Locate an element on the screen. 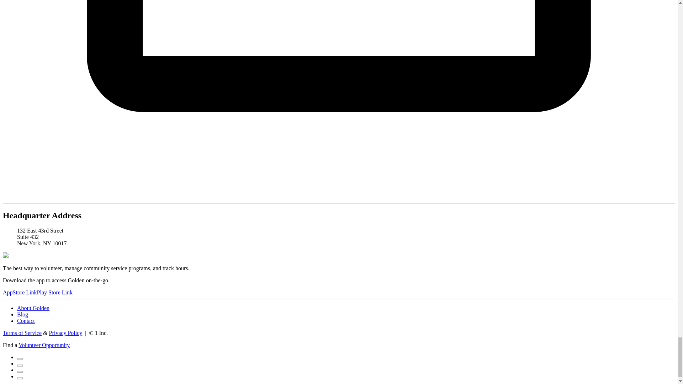 This screenshot has height=384, width=683. Terms of Service is located at coordinates (22, 333).